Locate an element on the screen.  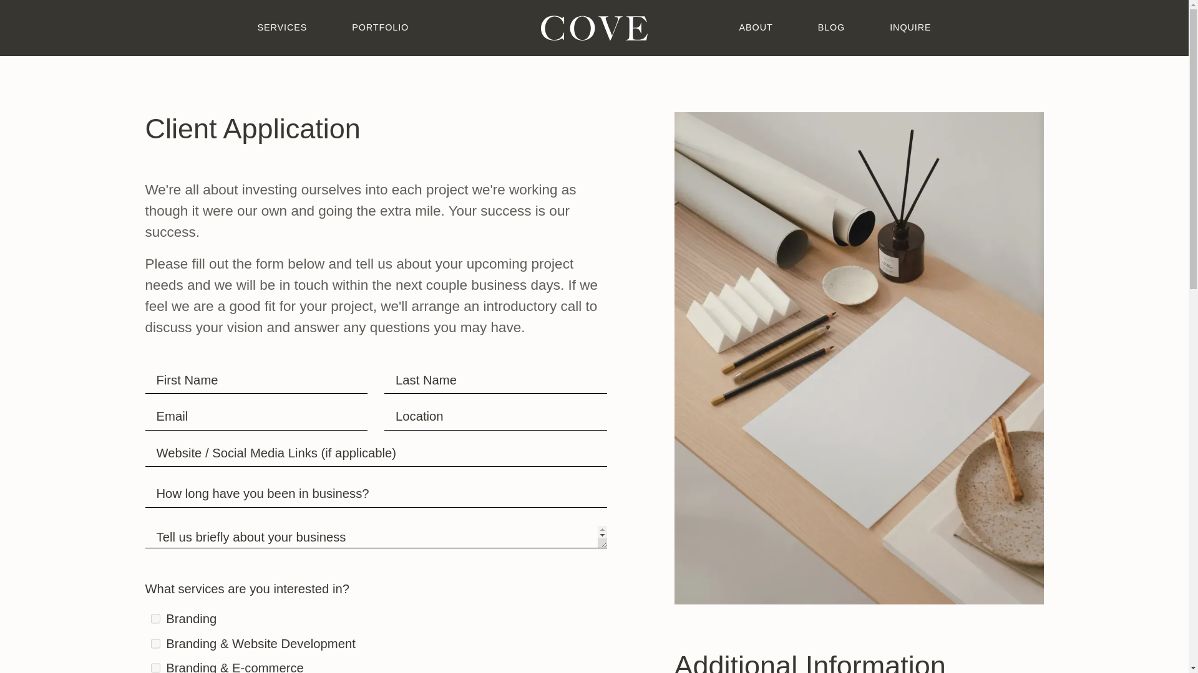
on is located at coordinates (155, 668).